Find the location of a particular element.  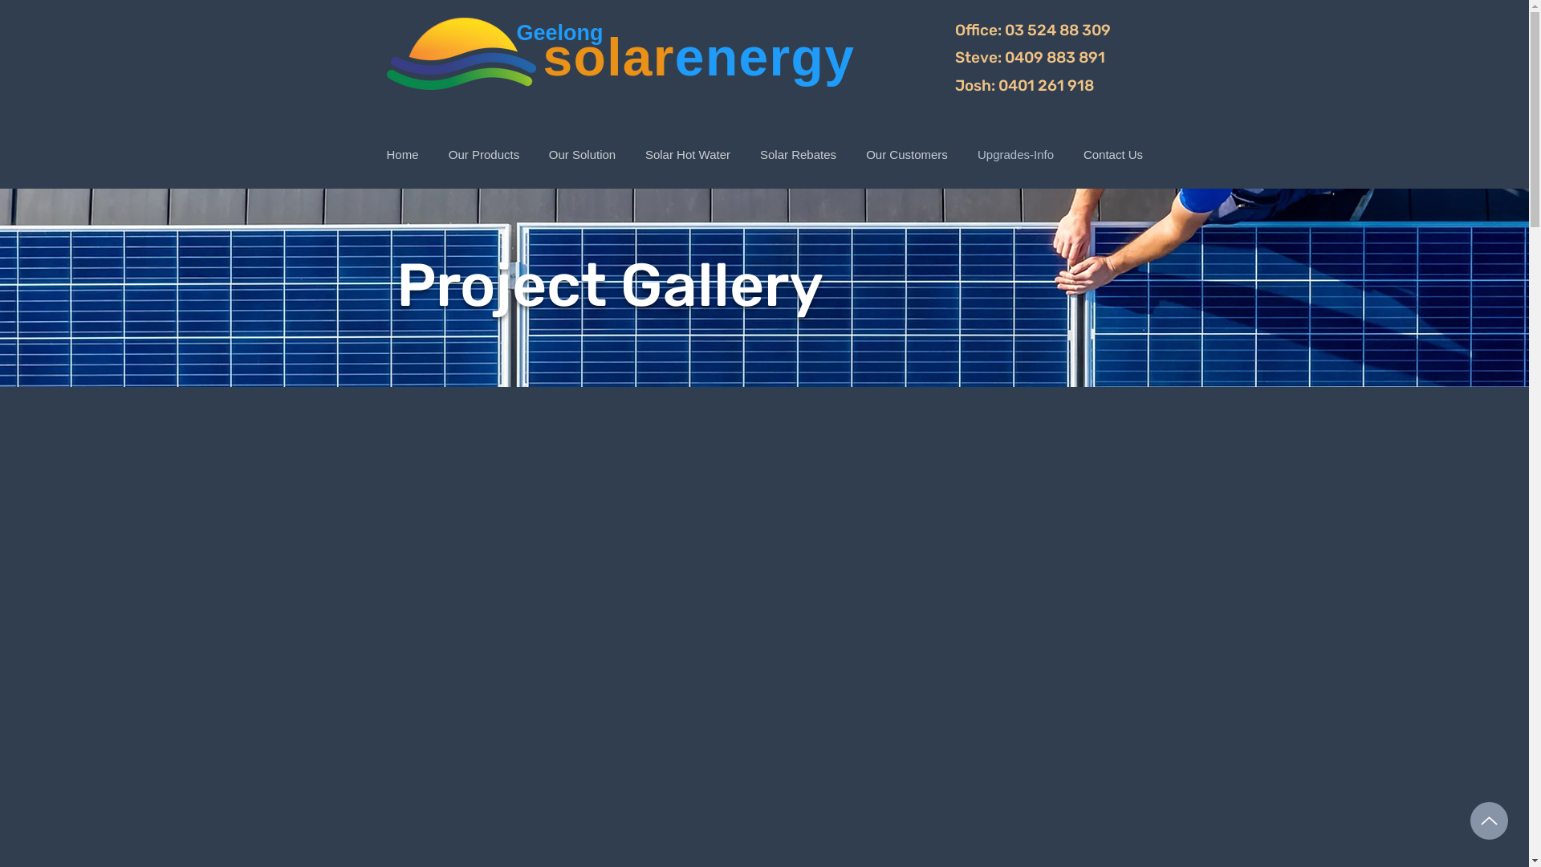

Our Customers is located at coordinates (907, 155).